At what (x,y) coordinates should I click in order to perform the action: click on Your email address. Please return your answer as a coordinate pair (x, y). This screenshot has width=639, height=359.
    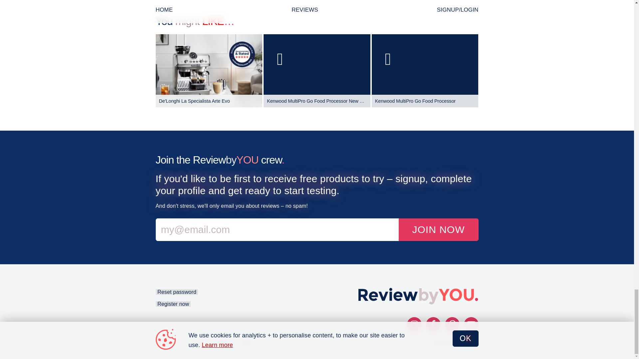
    Looking at the image, I should click on (278, 230).